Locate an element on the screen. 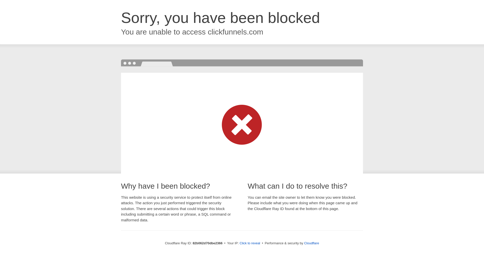 The height and width of the screenshot is (272, 484). Cloudflare is located at coordinates (312, 243).